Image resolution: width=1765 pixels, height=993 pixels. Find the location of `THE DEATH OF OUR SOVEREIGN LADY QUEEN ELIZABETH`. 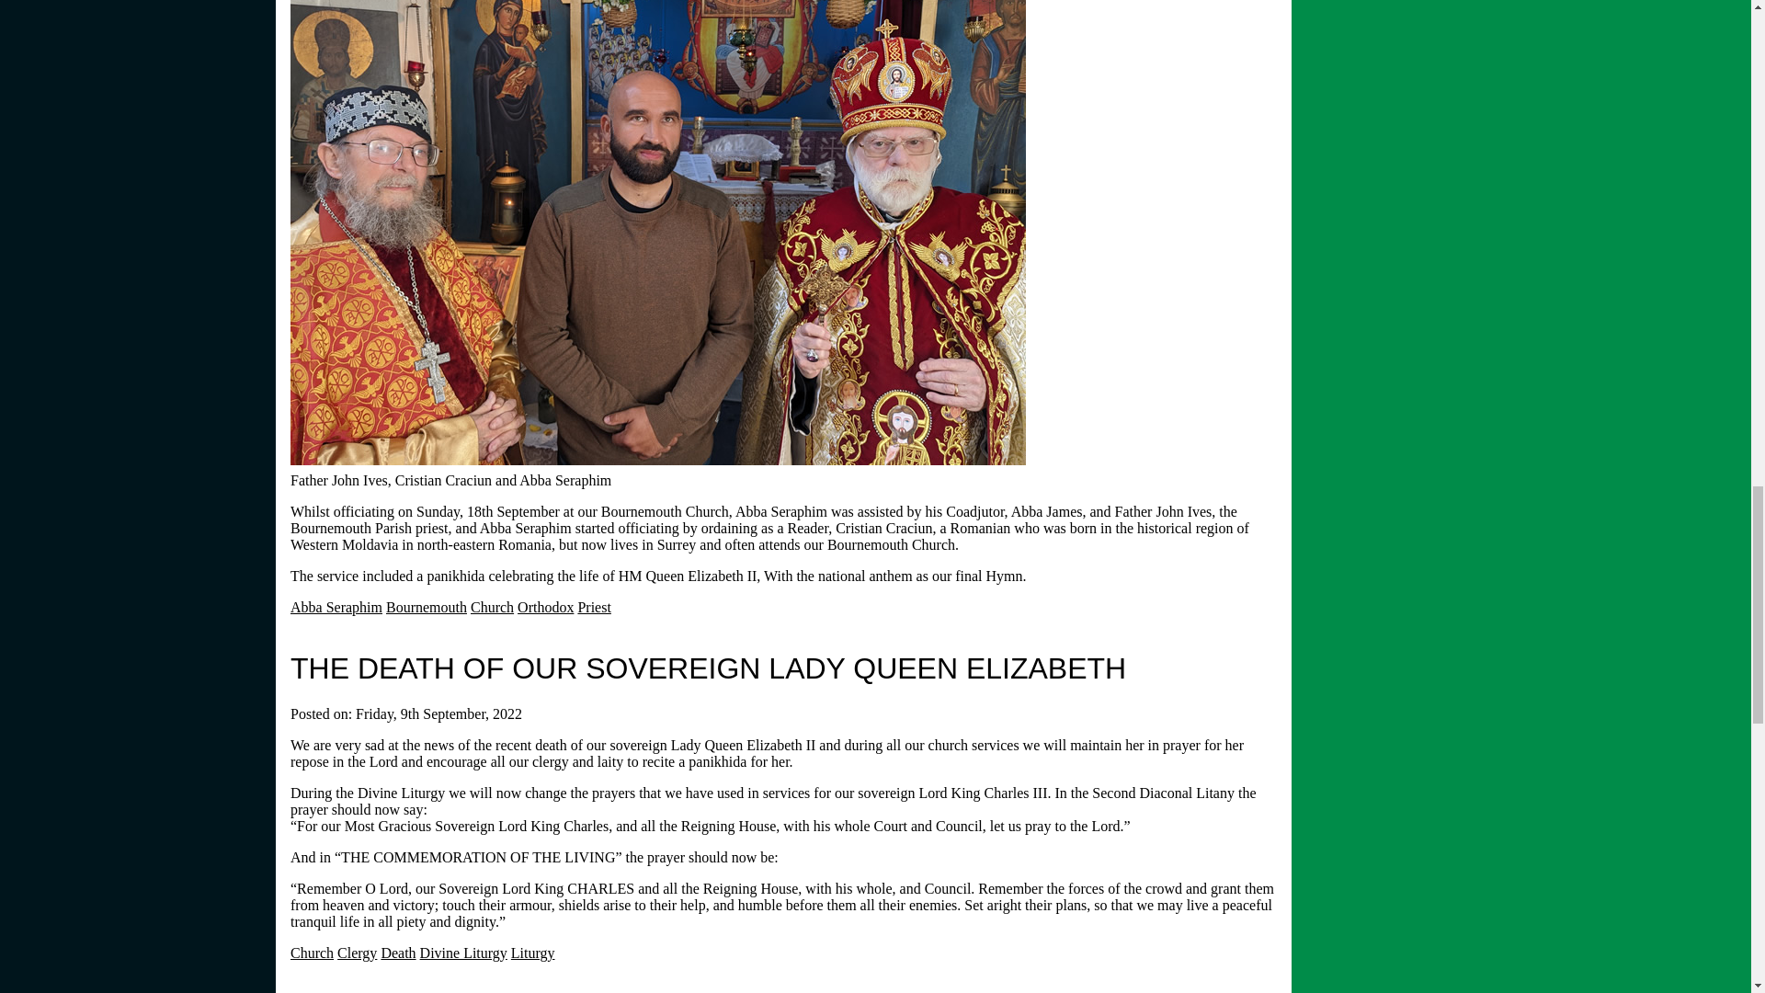

THE DEATH OF OUR SOVEREIGN LADY QUEEN ELIZABETH is located at coordinates (708, 668).